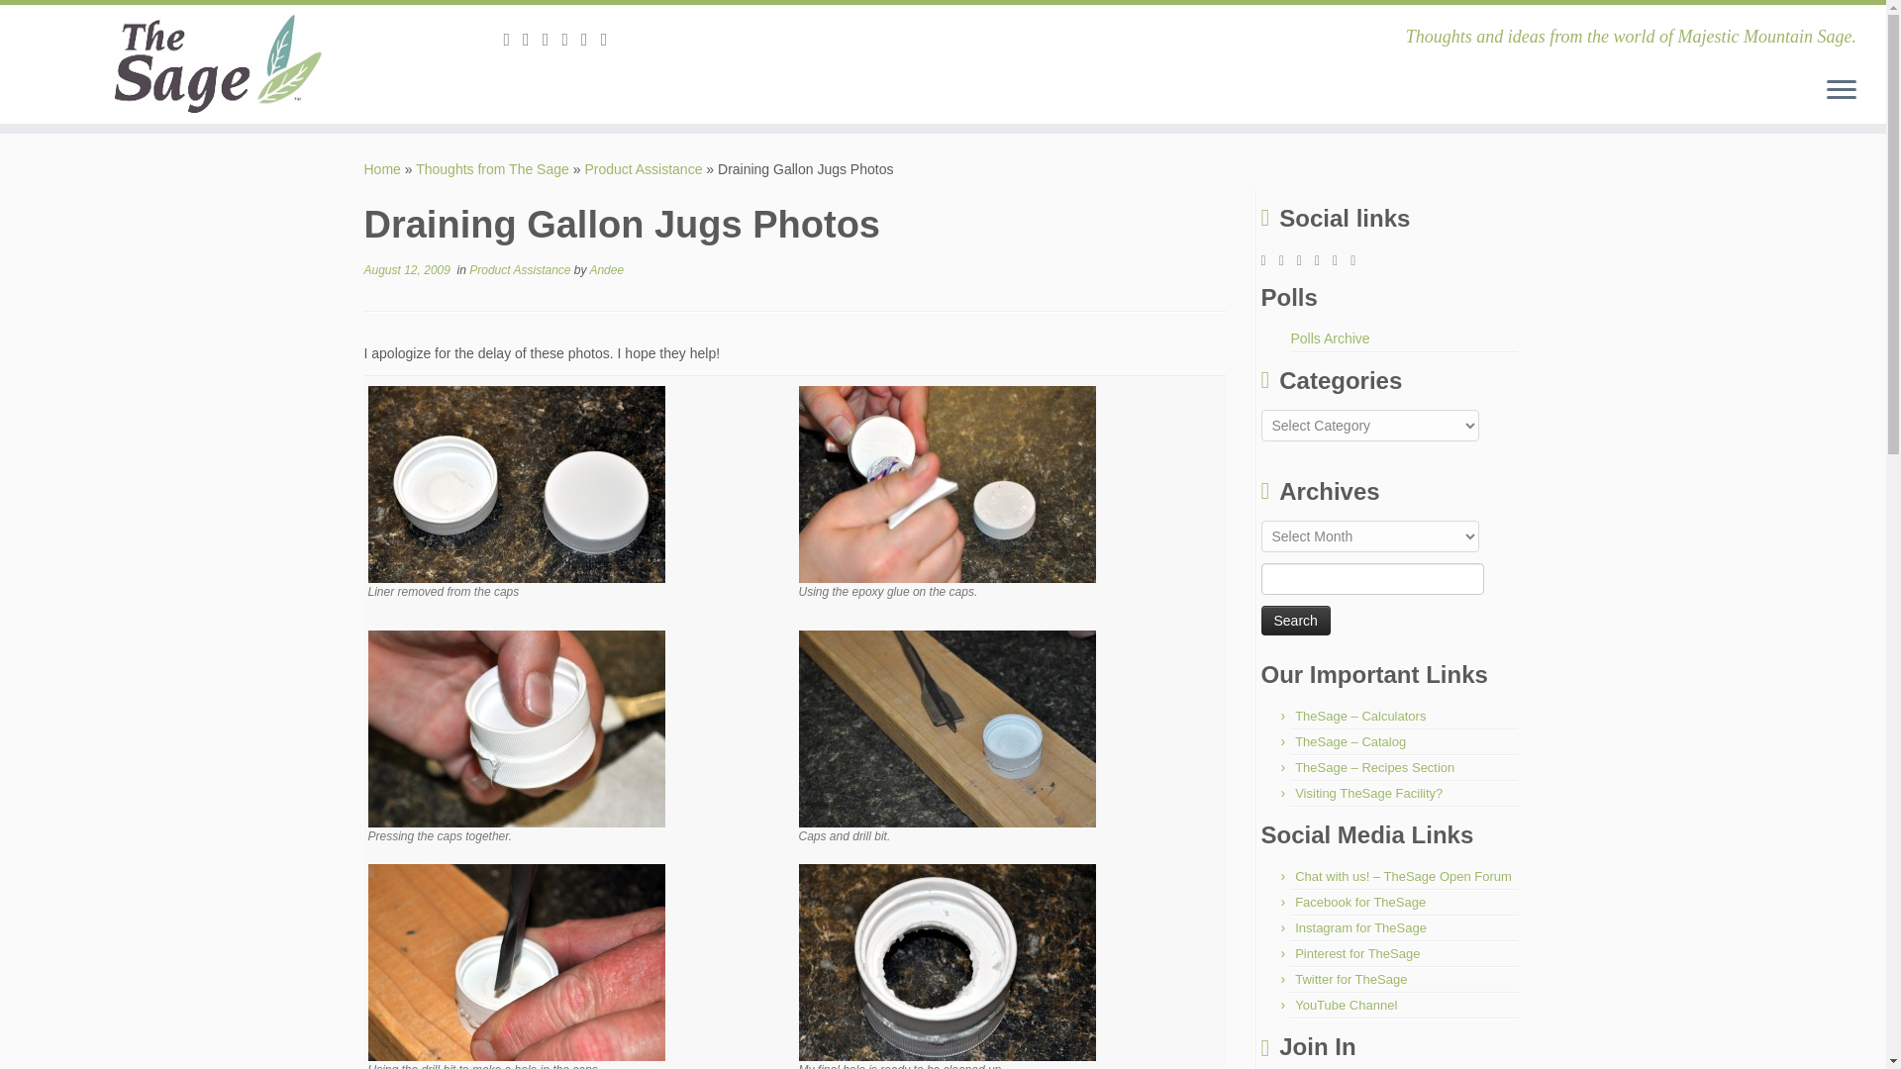  What do you see at coordinates (570, 40) in the screenshot?
I see `Follow me on Facebook` at bounding box center [570, 40].